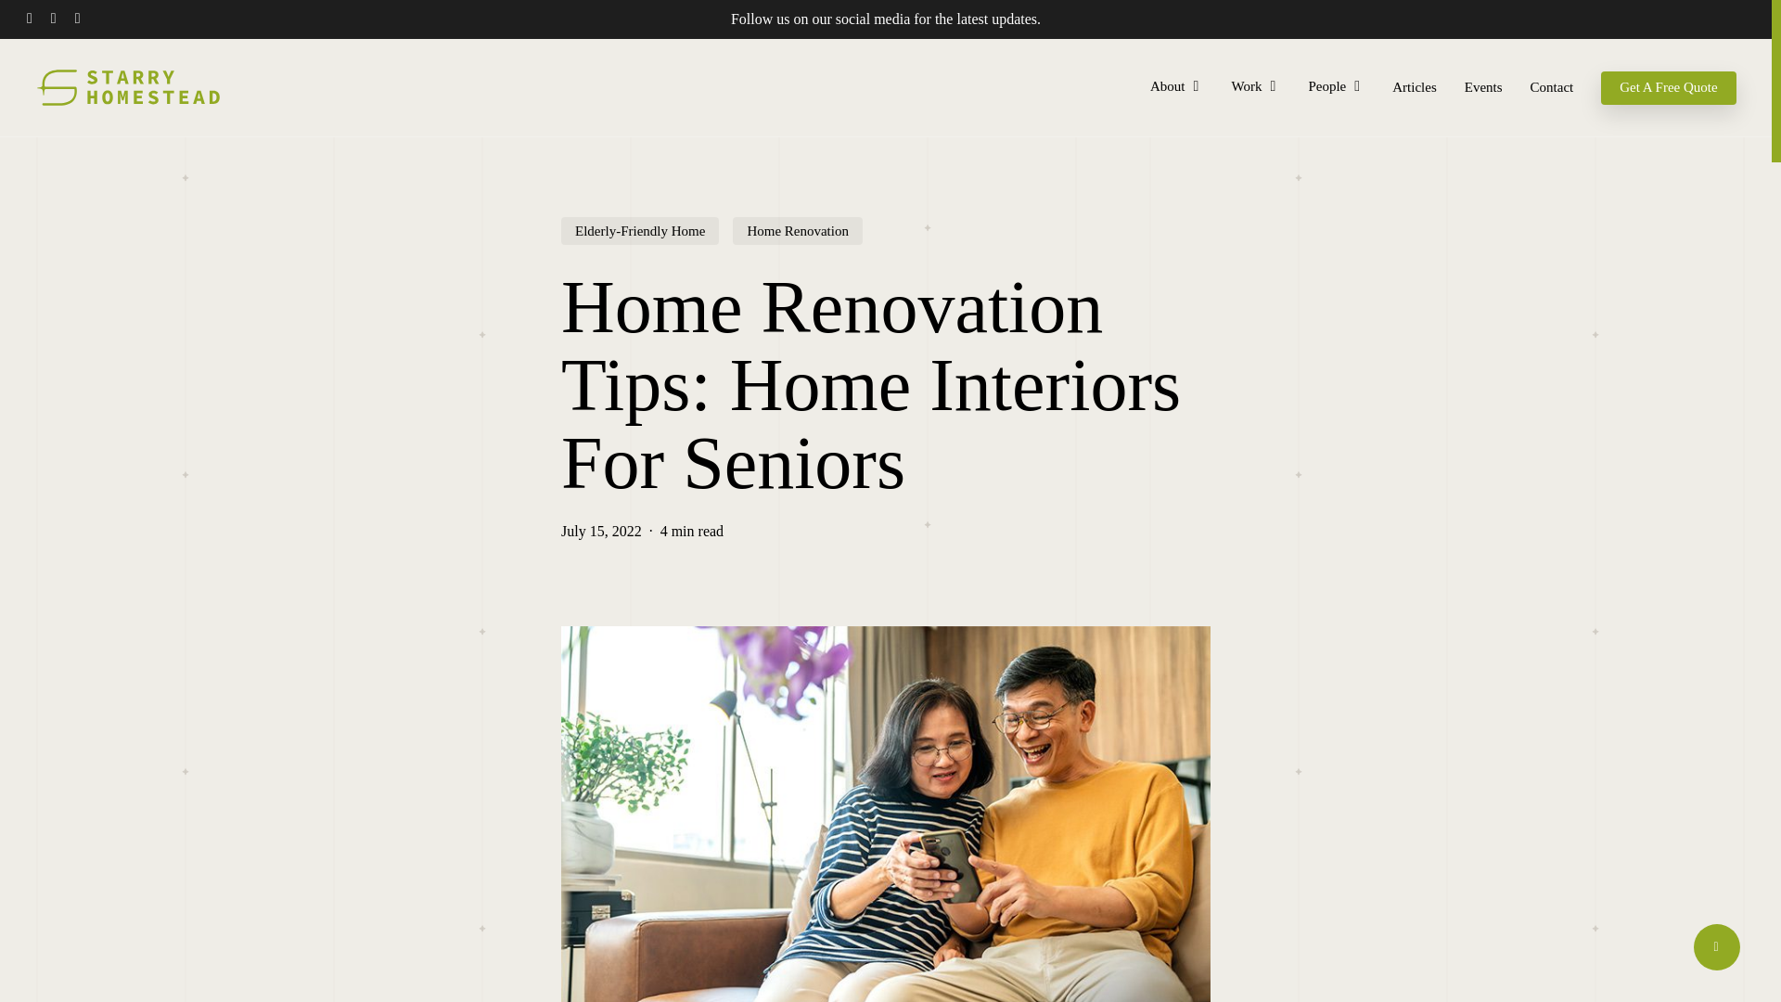  Describe the element at coordinates (1255, 87) in the screenshot. I see `Work` at that location.